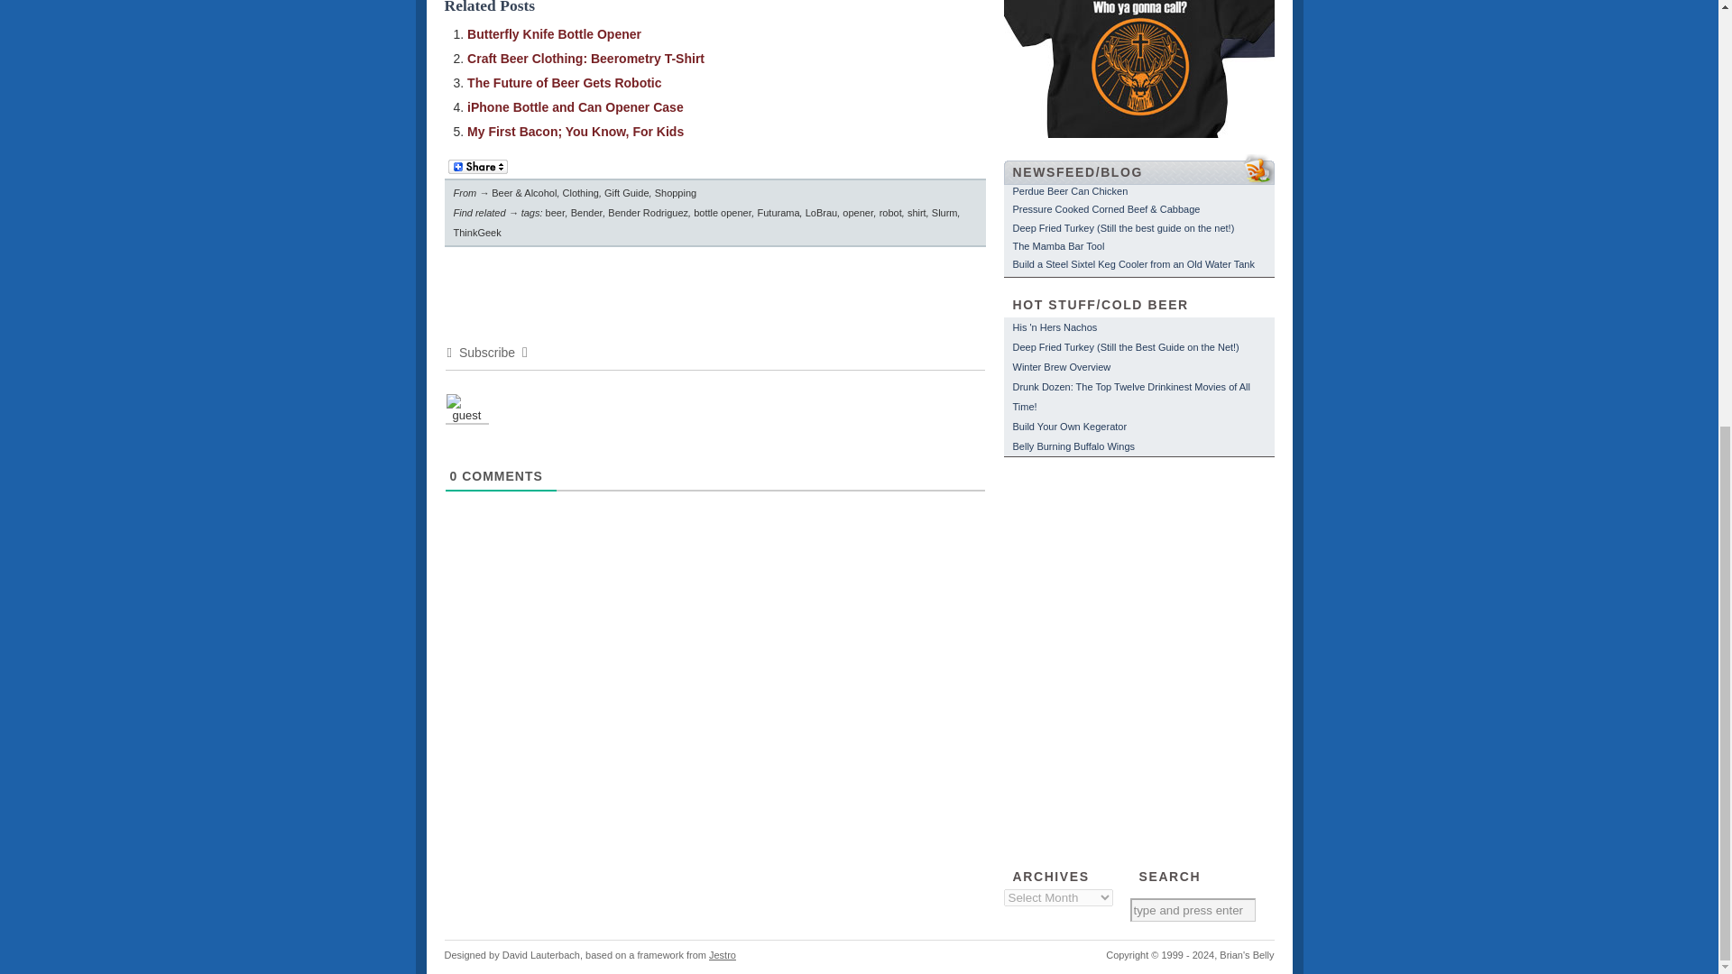 The height and width of the screenshot is (974, 1732). I want to click on type and press enter, so click(1191, 909).